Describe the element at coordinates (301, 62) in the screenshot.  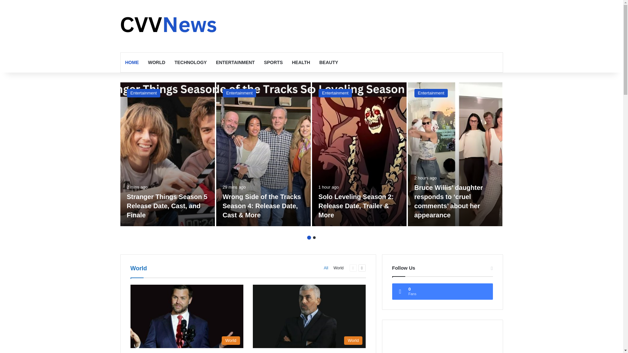
I see `HEALTH` at that location.